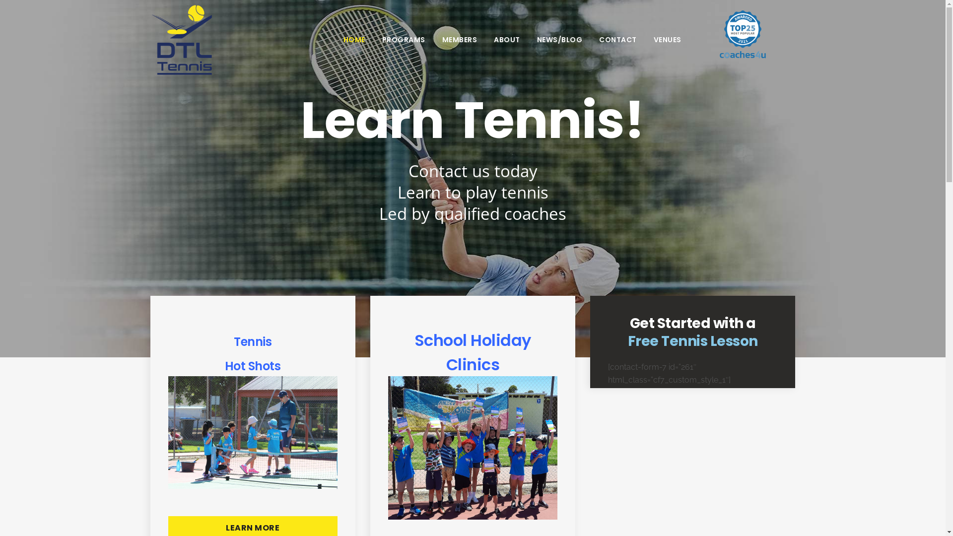  Describe the element at coordinates (618, 40) in the screenshot. I see `CONTACT` at that location.